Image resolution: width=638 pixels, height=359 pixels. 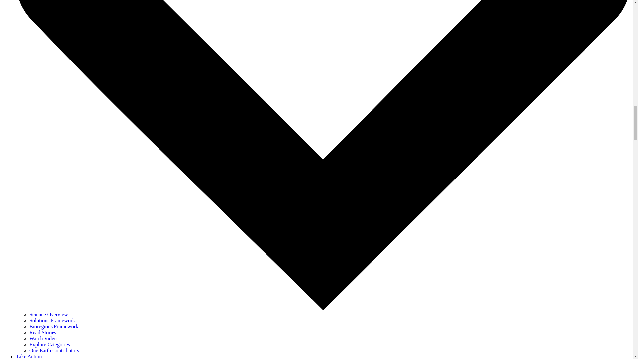 What do you see at coordinates (44, 338) in the screenshot?
I see `Watch Videos` at bounding box center [44, 338].